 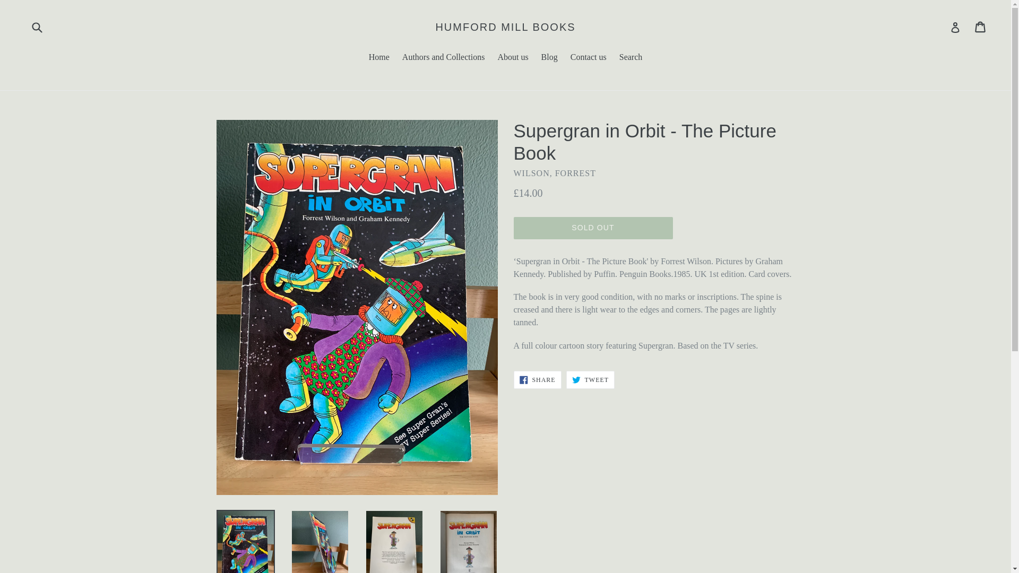 What do you see at coordinates (590, 380) in the screenshot?
I see `HUMFORD MILL BOOKS` at bounding box center [590, 380].